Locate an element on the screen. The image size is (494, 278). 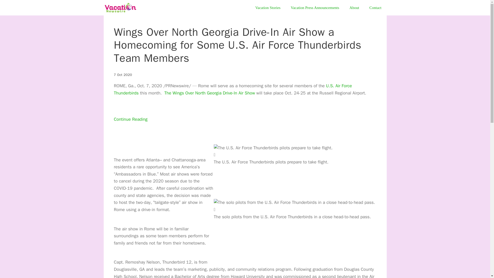
Vacation Press Announcements is located at coordinates (315, 8).